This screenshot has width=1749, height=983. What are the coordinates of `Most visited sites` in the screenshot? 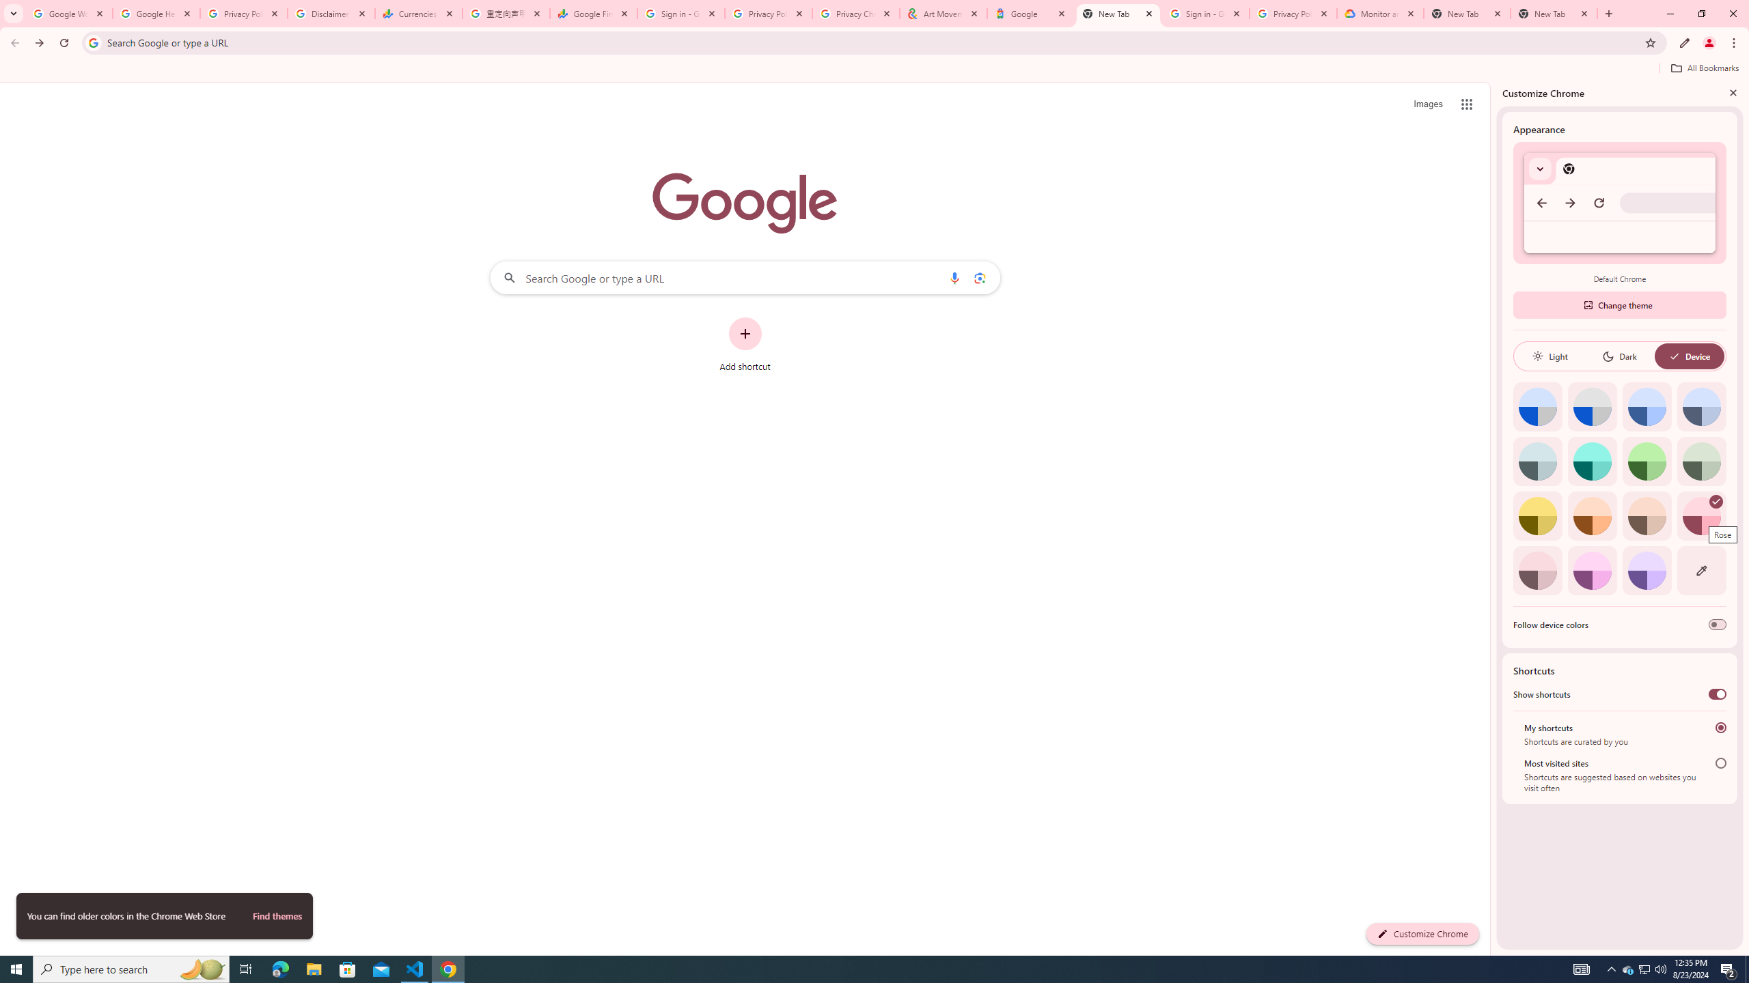 It's located at (1720, 763).